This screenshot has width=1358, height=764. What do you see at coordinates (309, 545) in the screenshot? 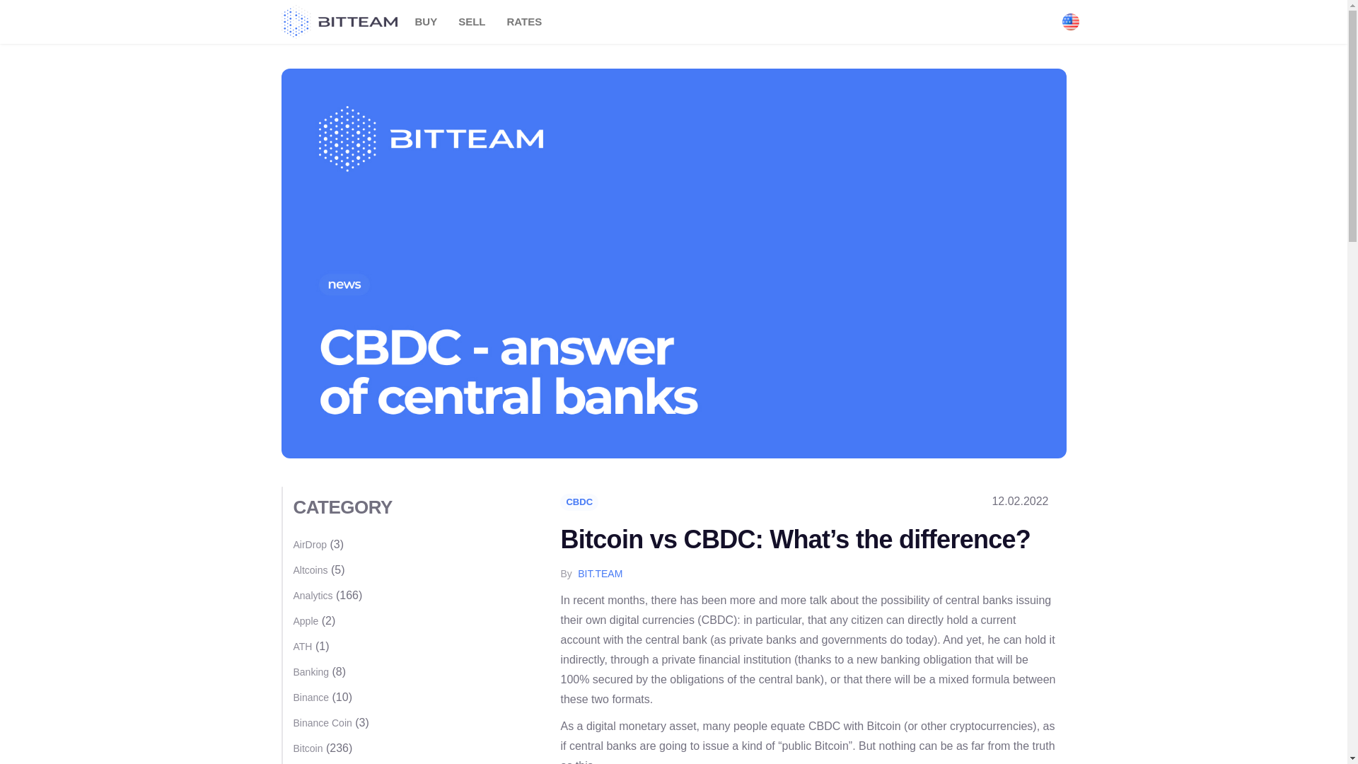
I see `AirDrop` at bounding box center [309, 545].